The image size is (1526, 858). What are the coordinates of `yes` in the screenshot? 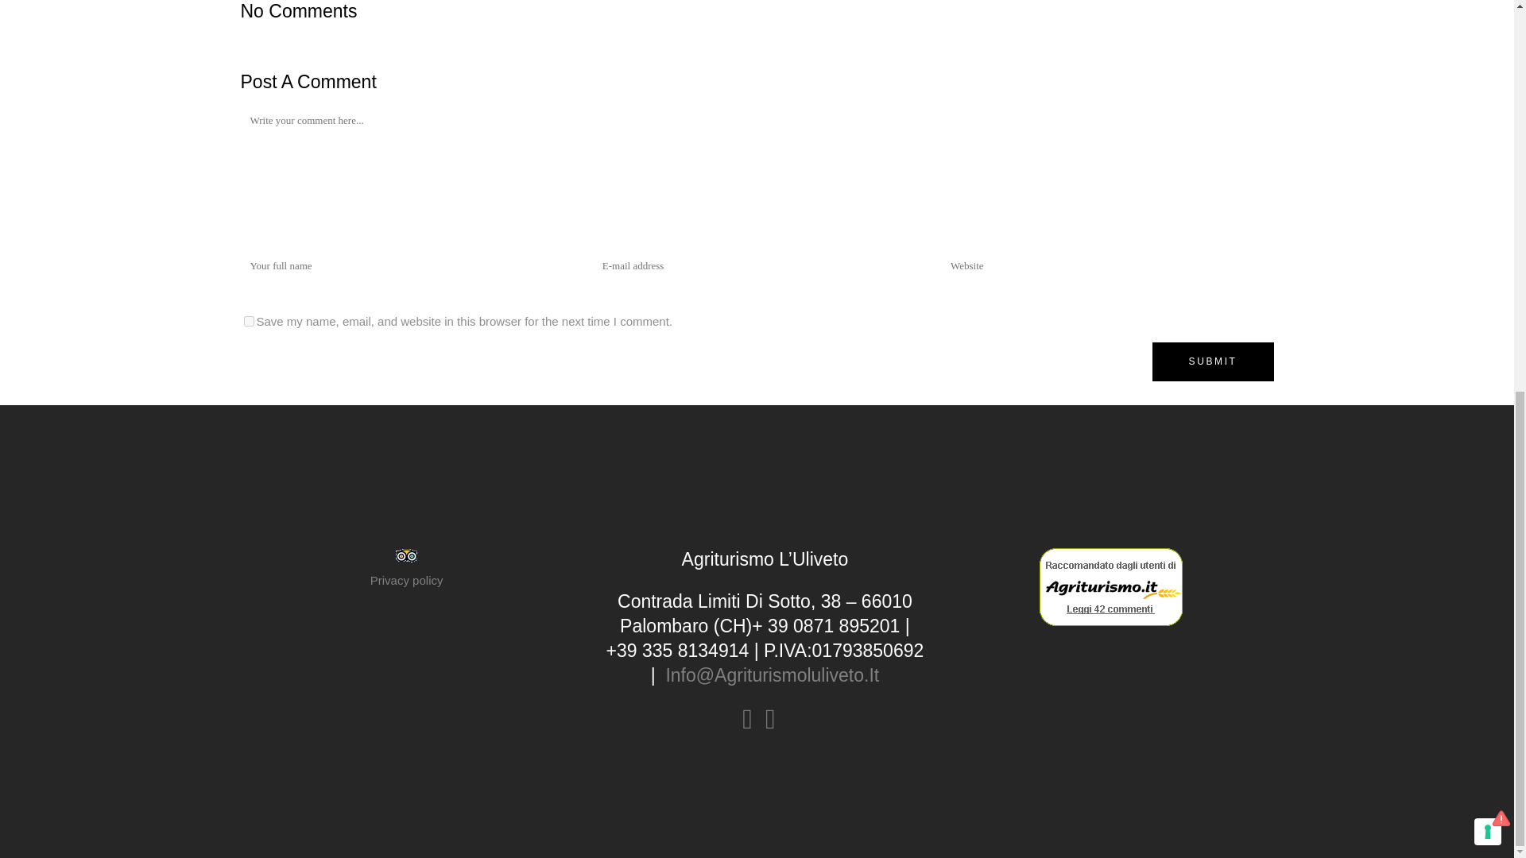 It's located at (248, 321).